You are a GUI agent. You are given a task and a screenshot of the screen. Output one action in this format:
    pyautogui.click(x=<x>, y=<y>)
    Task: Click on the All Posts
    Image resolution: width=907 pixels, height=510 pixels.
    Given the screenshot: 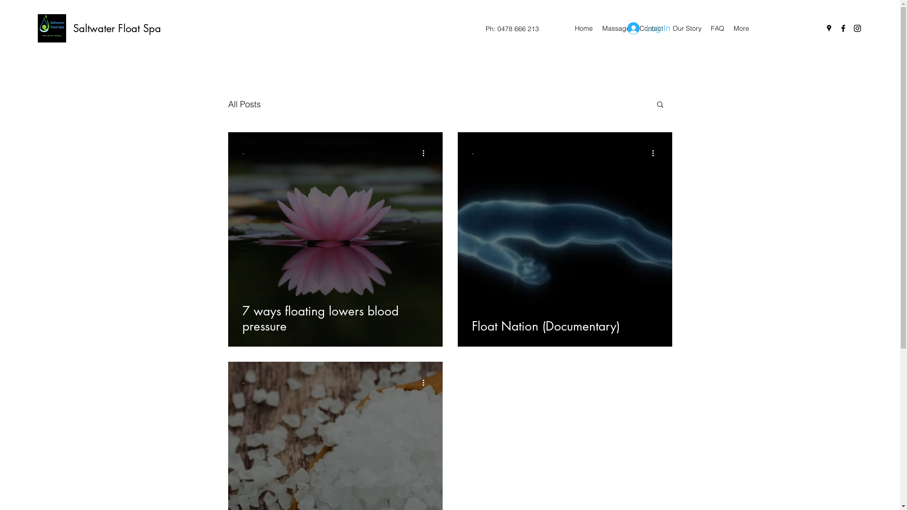 What is the action you would take?
    pyautogui.click(x=244, y=104)
    